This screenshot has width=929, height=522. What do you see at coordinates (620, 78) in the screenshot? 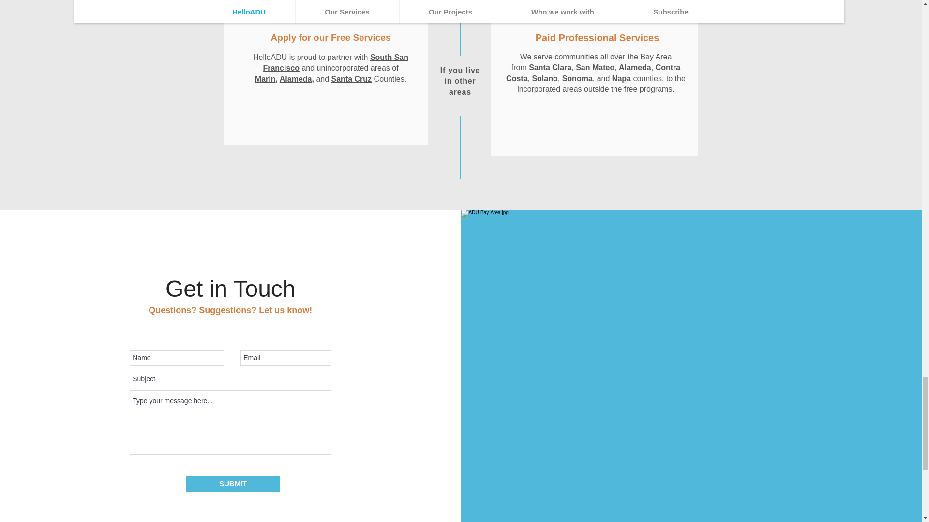
I see `Napa` at bounding box center [620, 78].